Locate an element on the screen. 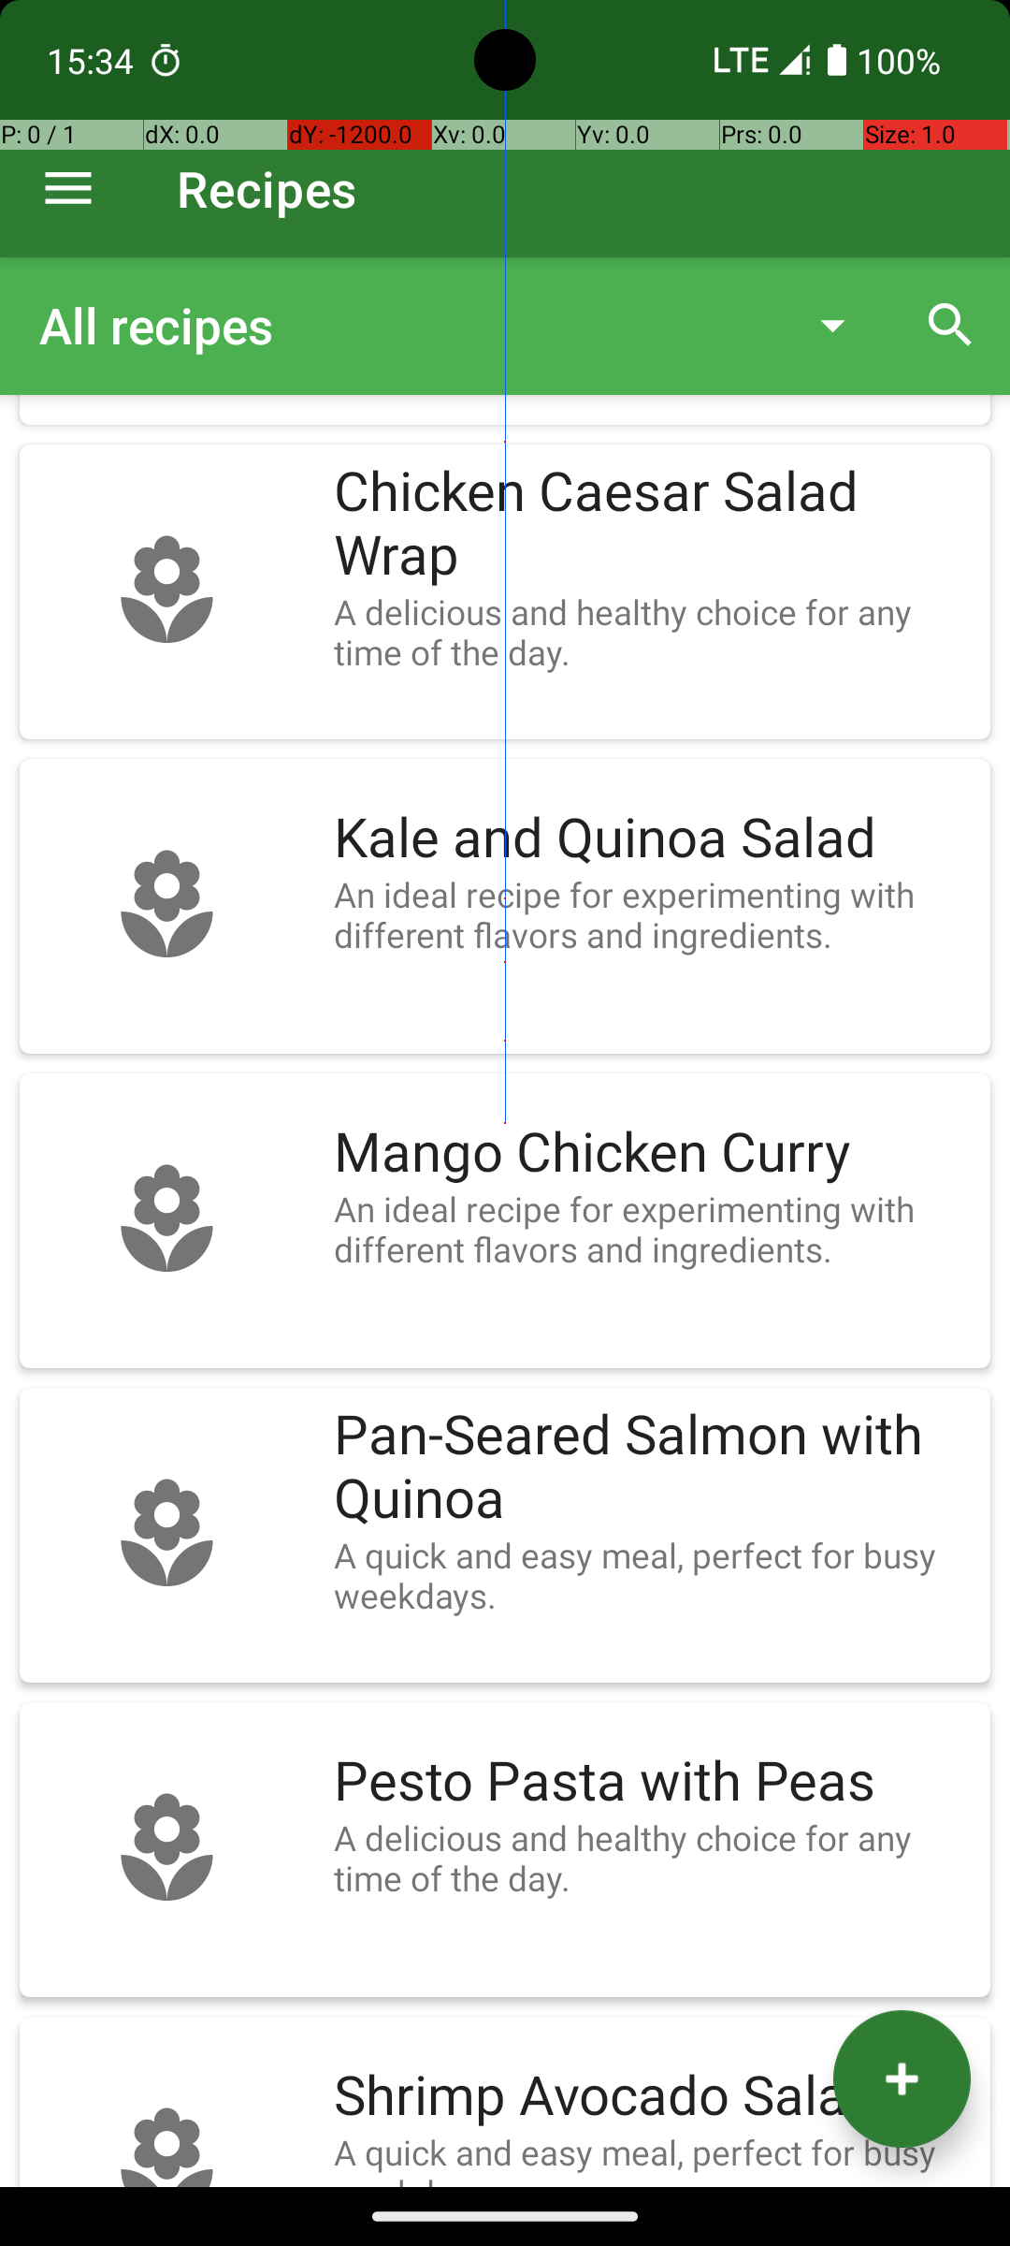  Shrimp Avocado Salad is located at coordinates (653, 2096).